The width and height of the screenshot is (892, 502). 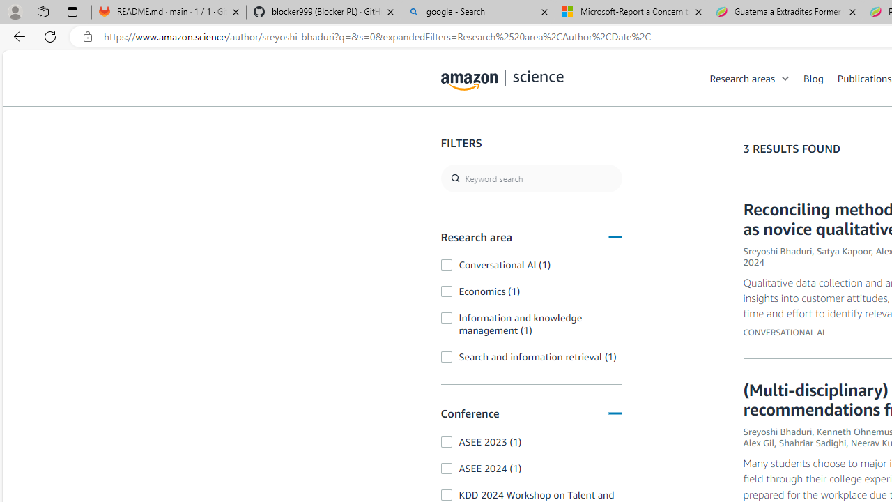 What do you see at coordinates (531, 178) in the screenshot?
I see `search` at bounding box center [531, 178].